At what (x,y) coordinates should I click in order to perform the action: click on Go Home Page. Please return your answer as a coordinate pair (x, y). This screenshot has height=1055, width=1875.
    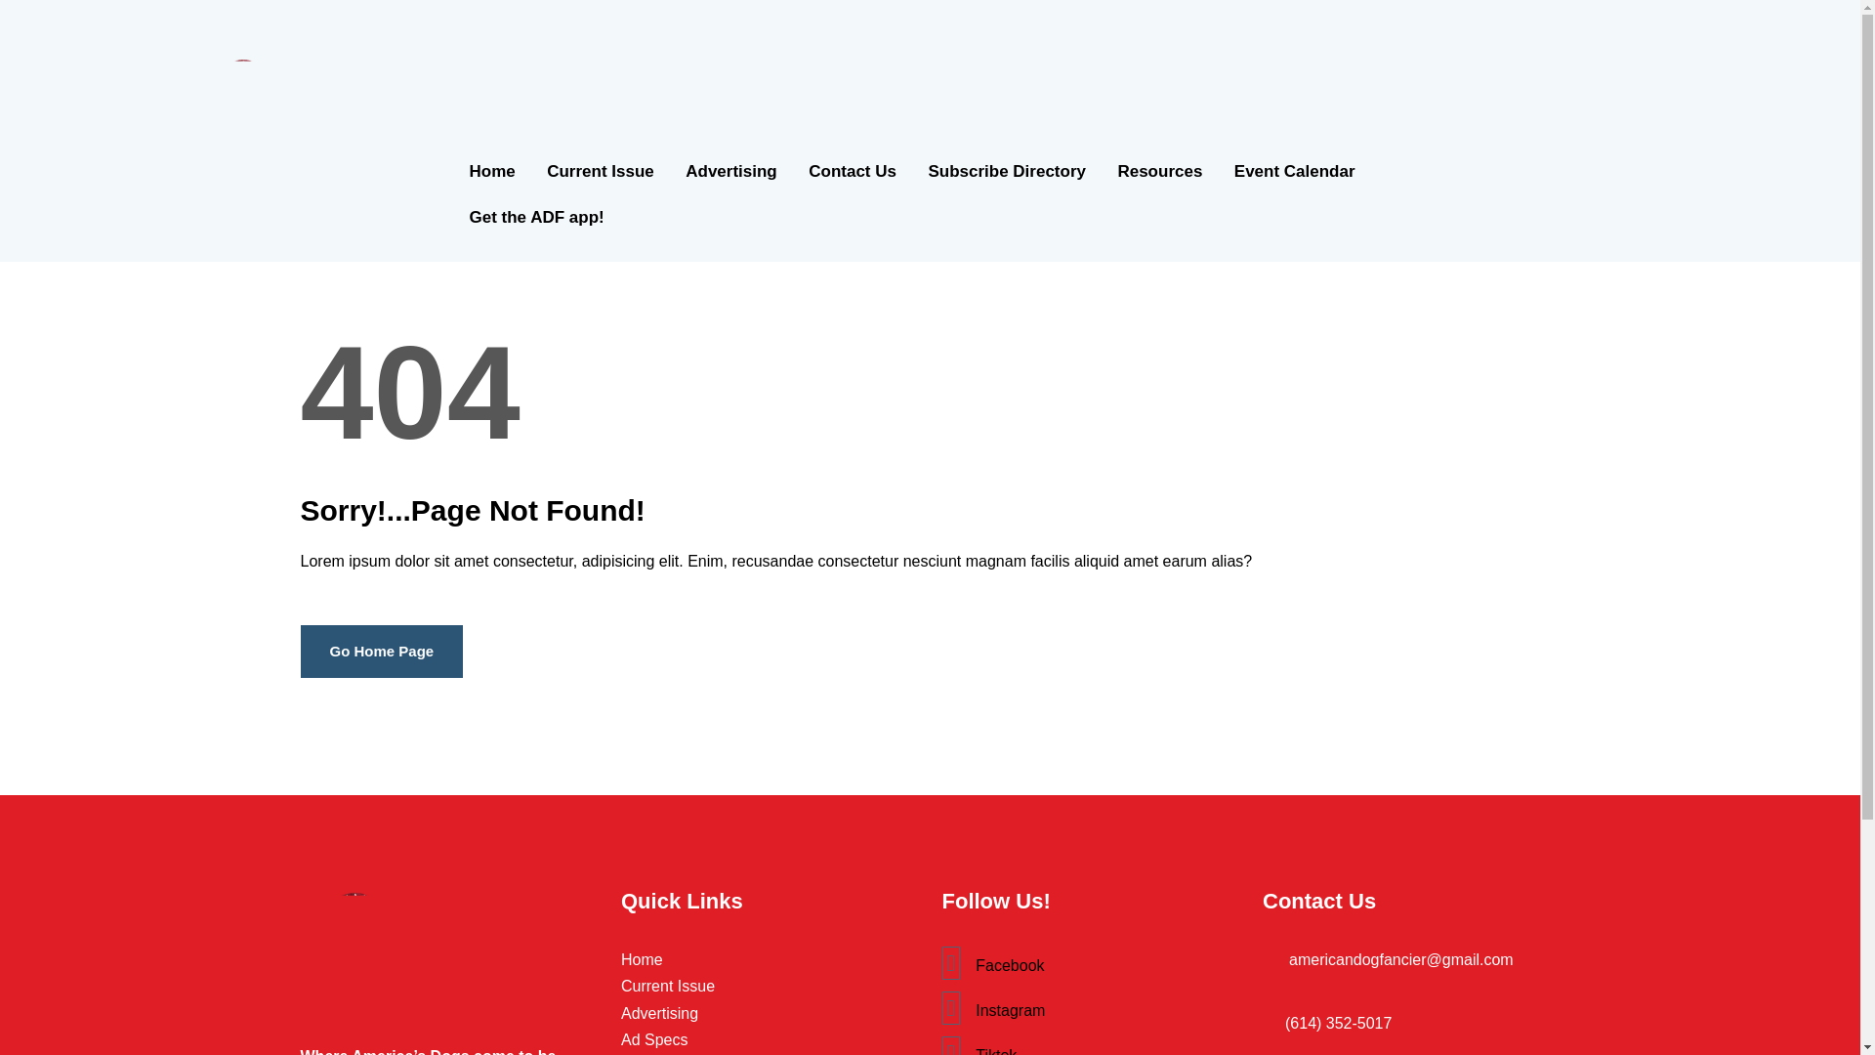
    Looking at the image, I should click on (381, 653).